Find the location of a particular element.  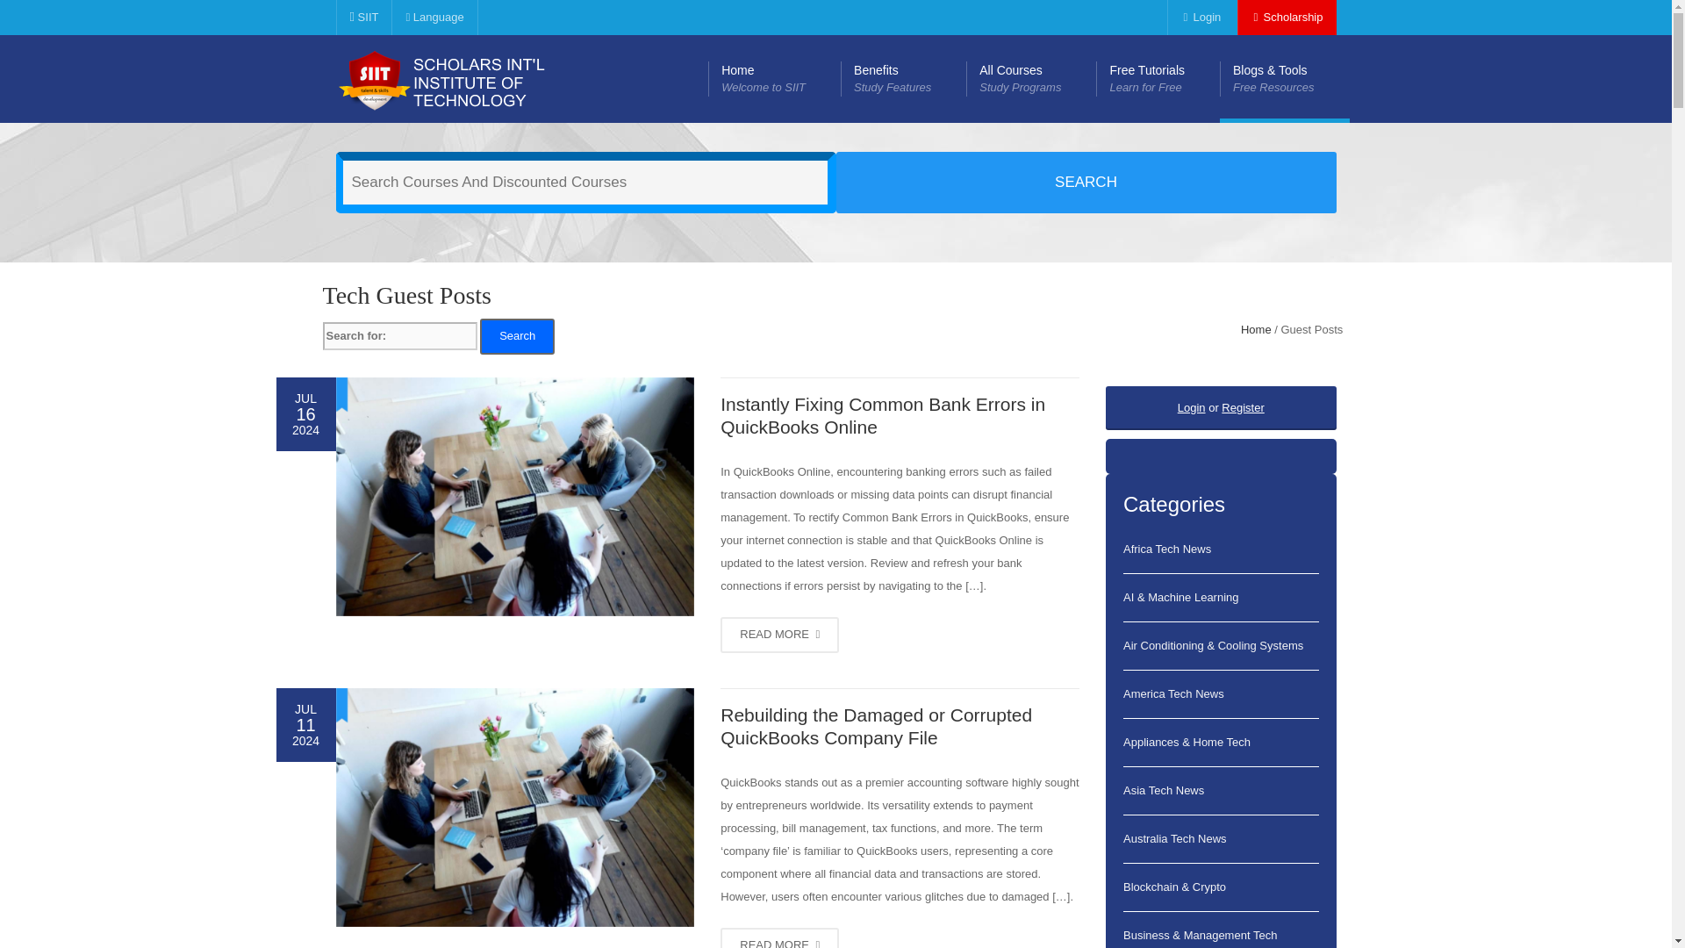

SIIT - Scholars International Institute Of Technology is located at coordinates (1201, 18).